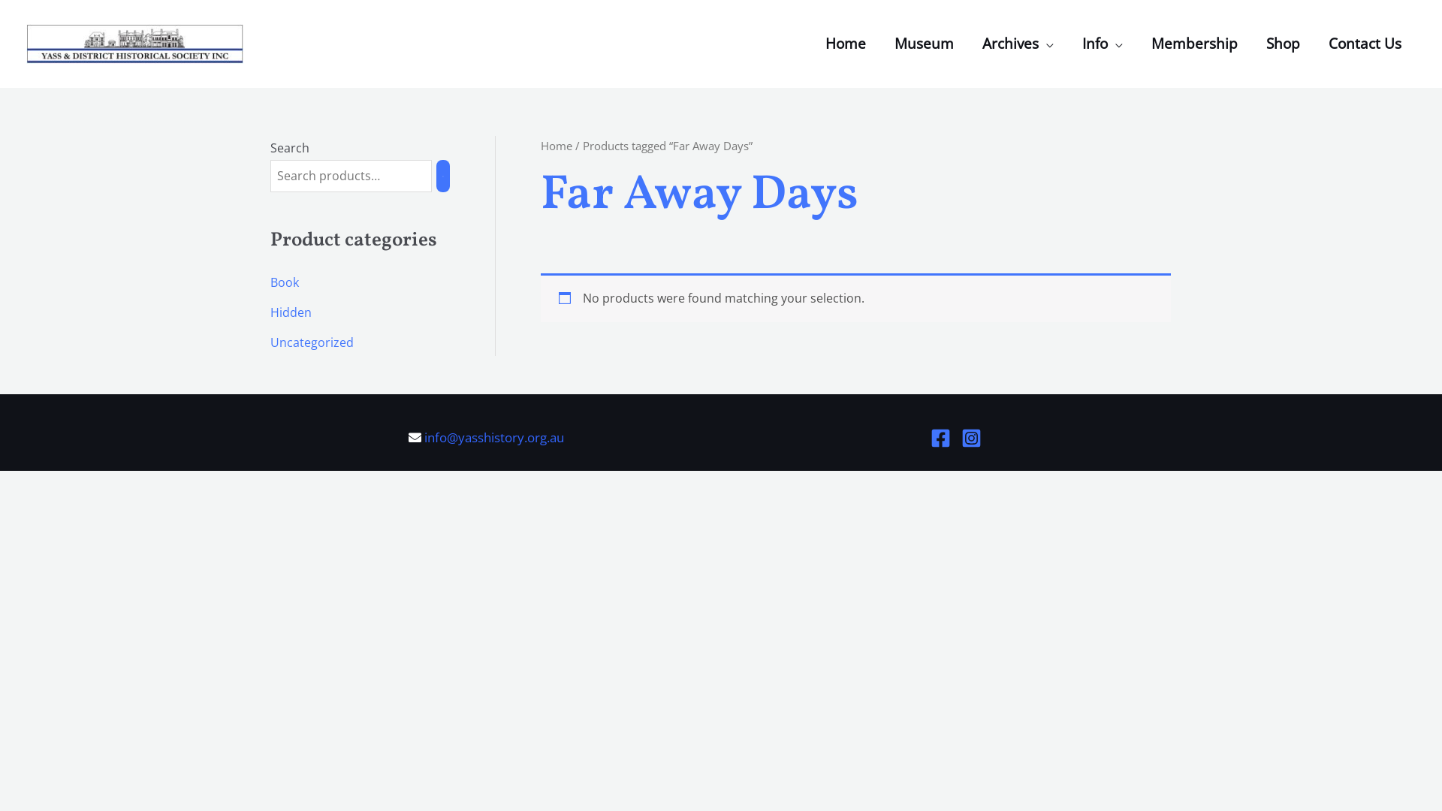 The image size is (1442, 811). I want to click on Home, so click(846, 44).